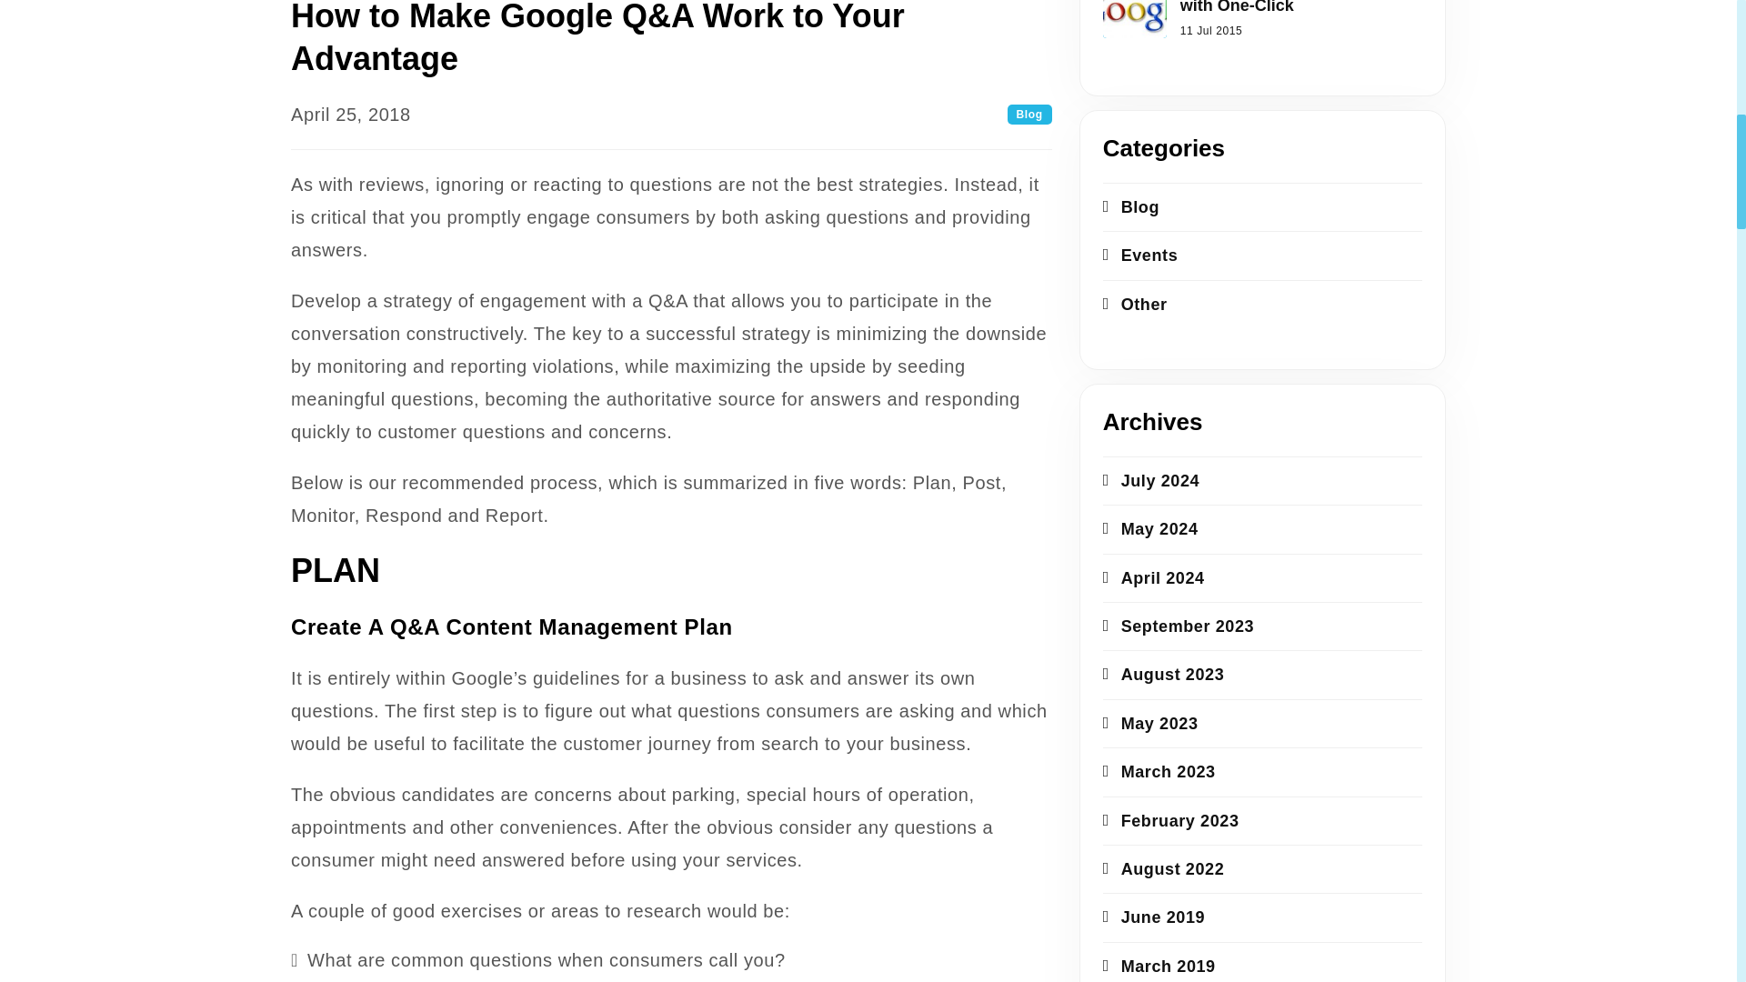 The width and height of the screenshot is (1746, 982). Describe the element at coordinates (1262, 771) in the screenshot. I see `March 2023` at that location.